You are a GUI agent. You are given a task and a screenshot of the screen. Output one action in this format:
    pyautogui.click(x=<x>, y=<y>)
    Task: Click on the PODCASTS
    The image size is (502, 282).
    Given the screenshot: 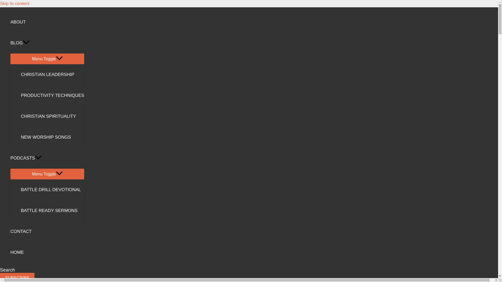 What is the action you would take?
    pyautogui.click(x=47, y=158)
    